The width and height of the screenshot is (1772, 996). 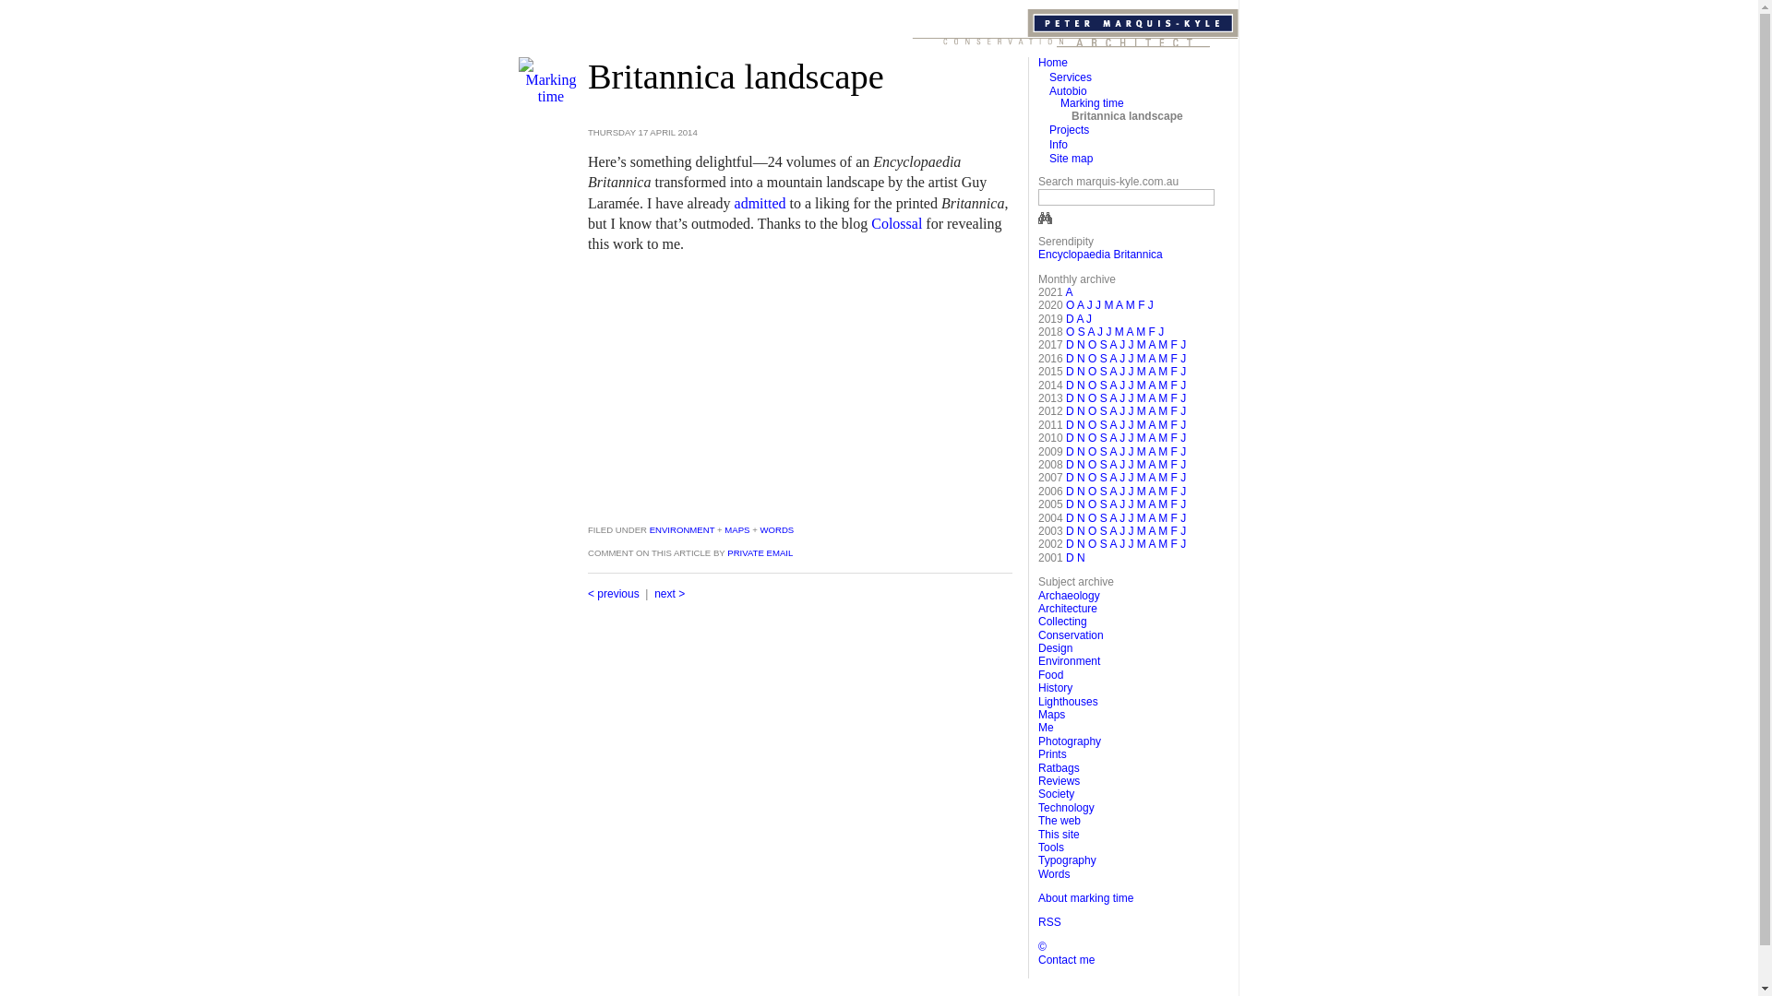 I want to click on M, so click(x=1163, y=425).